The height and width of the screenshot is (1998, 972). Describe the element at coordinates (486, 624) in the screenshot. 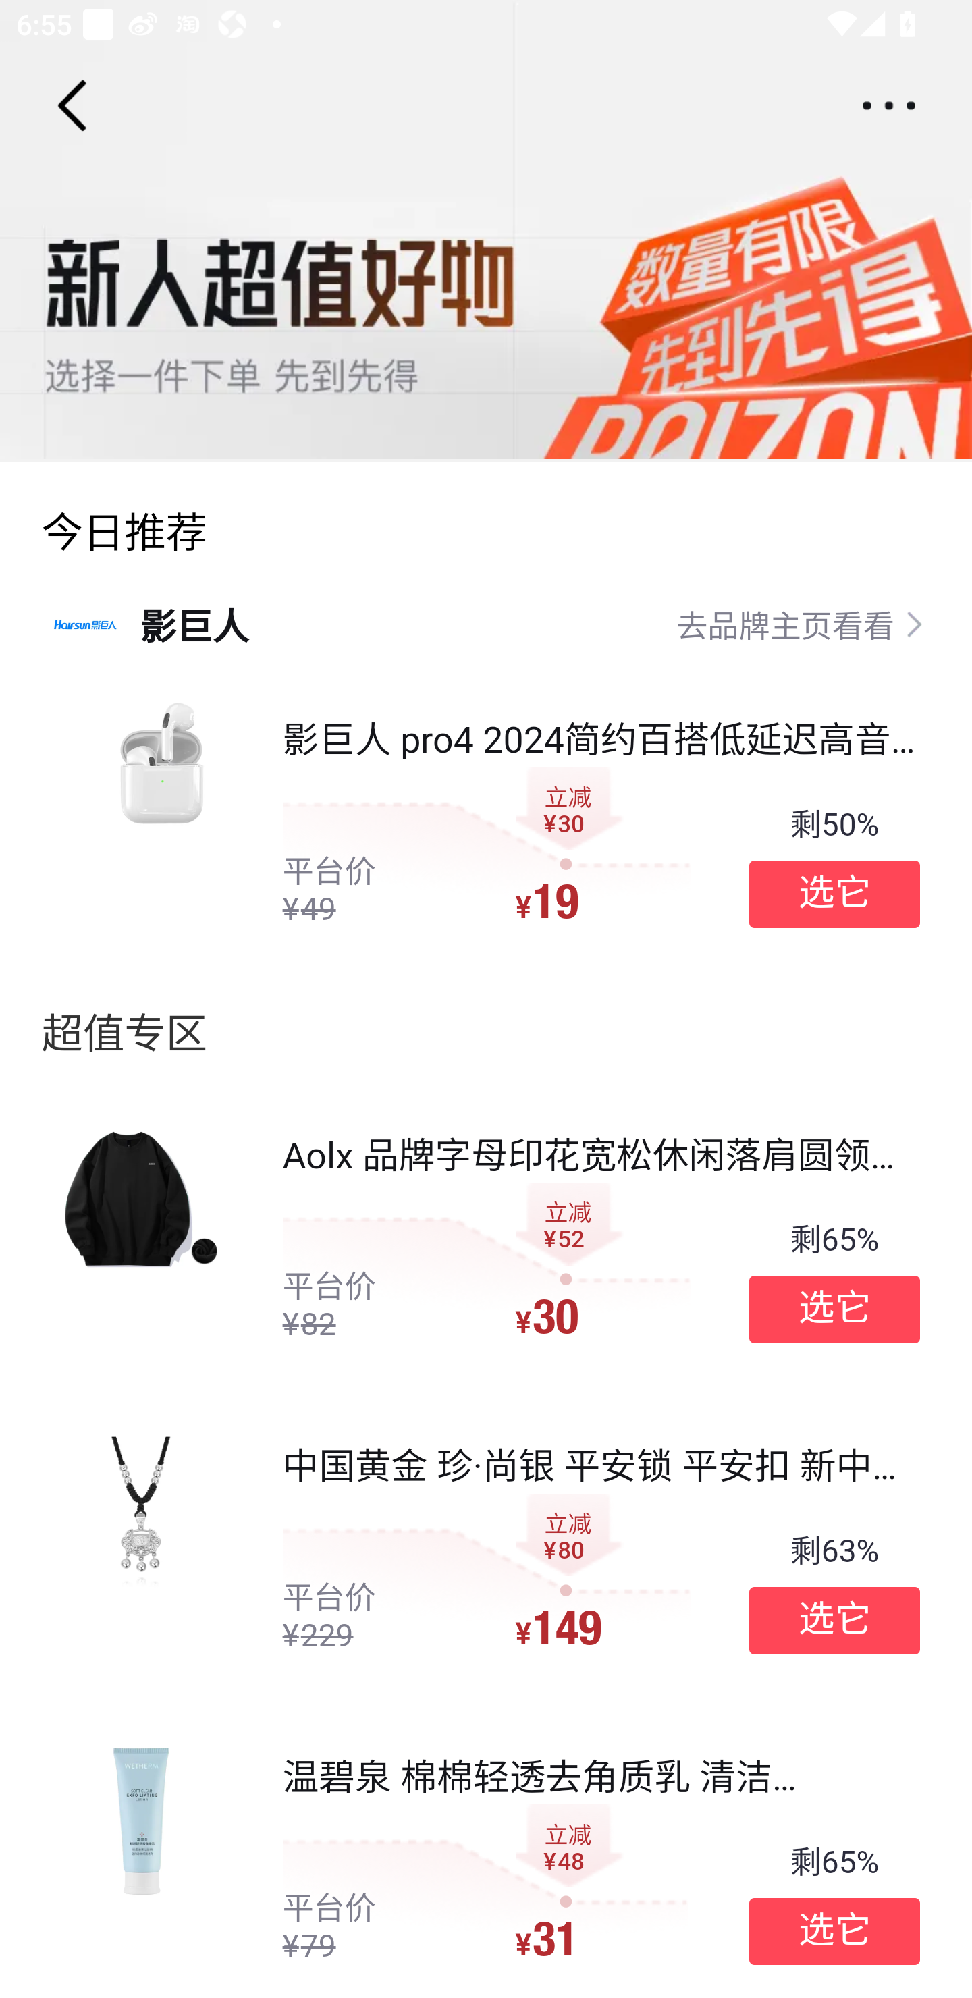

I see `影巨人去品牌主页看看` at that location.